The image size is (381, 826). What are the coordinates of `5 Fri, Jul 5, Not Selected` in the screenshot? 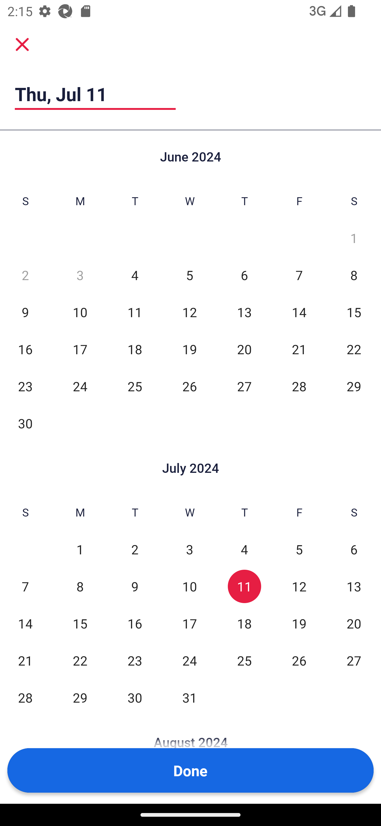 It's located at (299, 550).